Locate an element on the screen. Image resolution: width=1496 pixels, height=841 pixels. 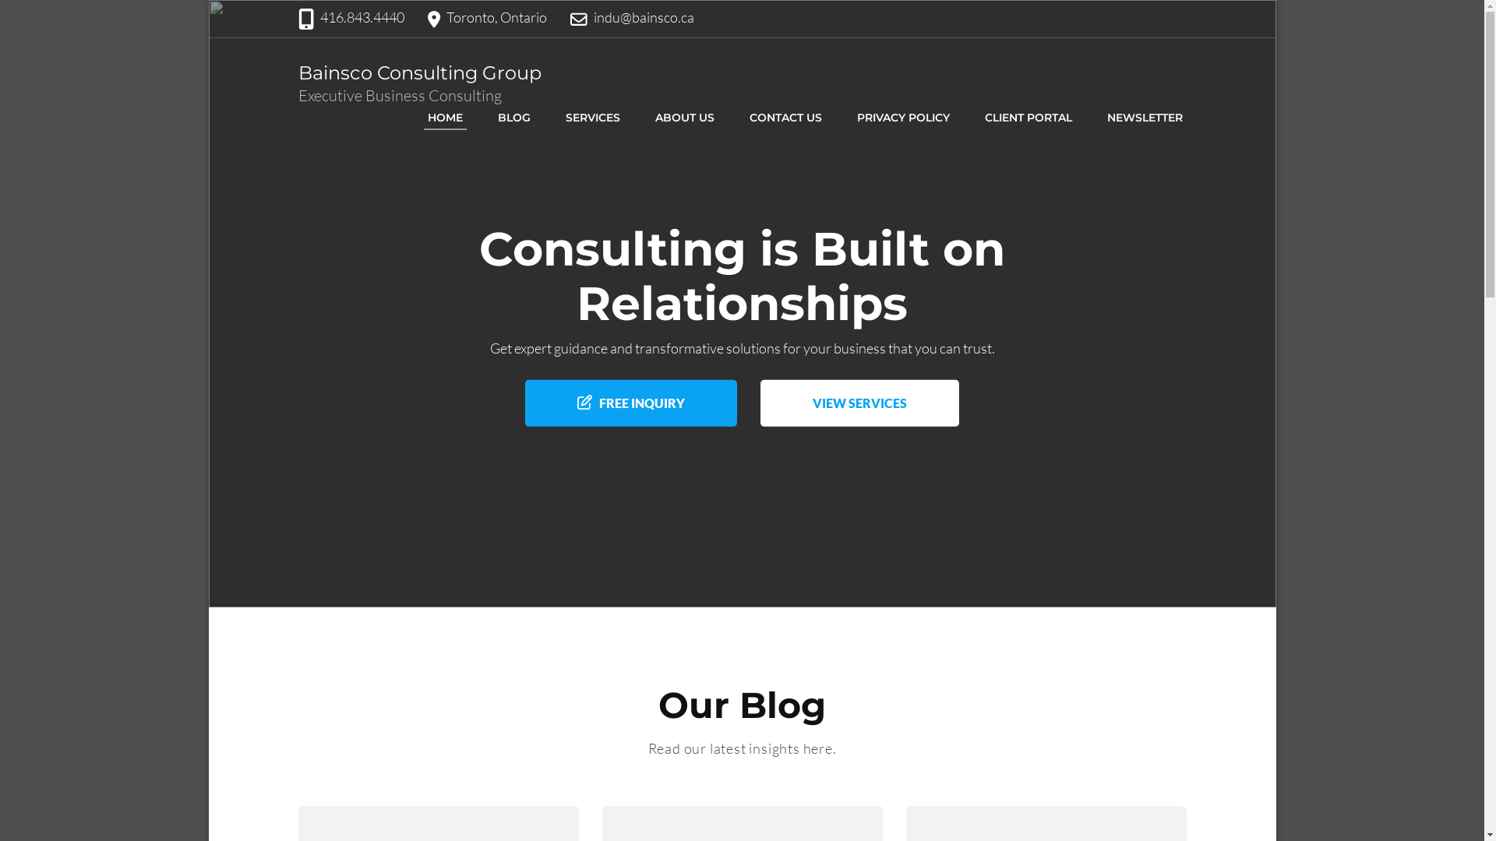
BLOG is located at coordinates (514, 118).